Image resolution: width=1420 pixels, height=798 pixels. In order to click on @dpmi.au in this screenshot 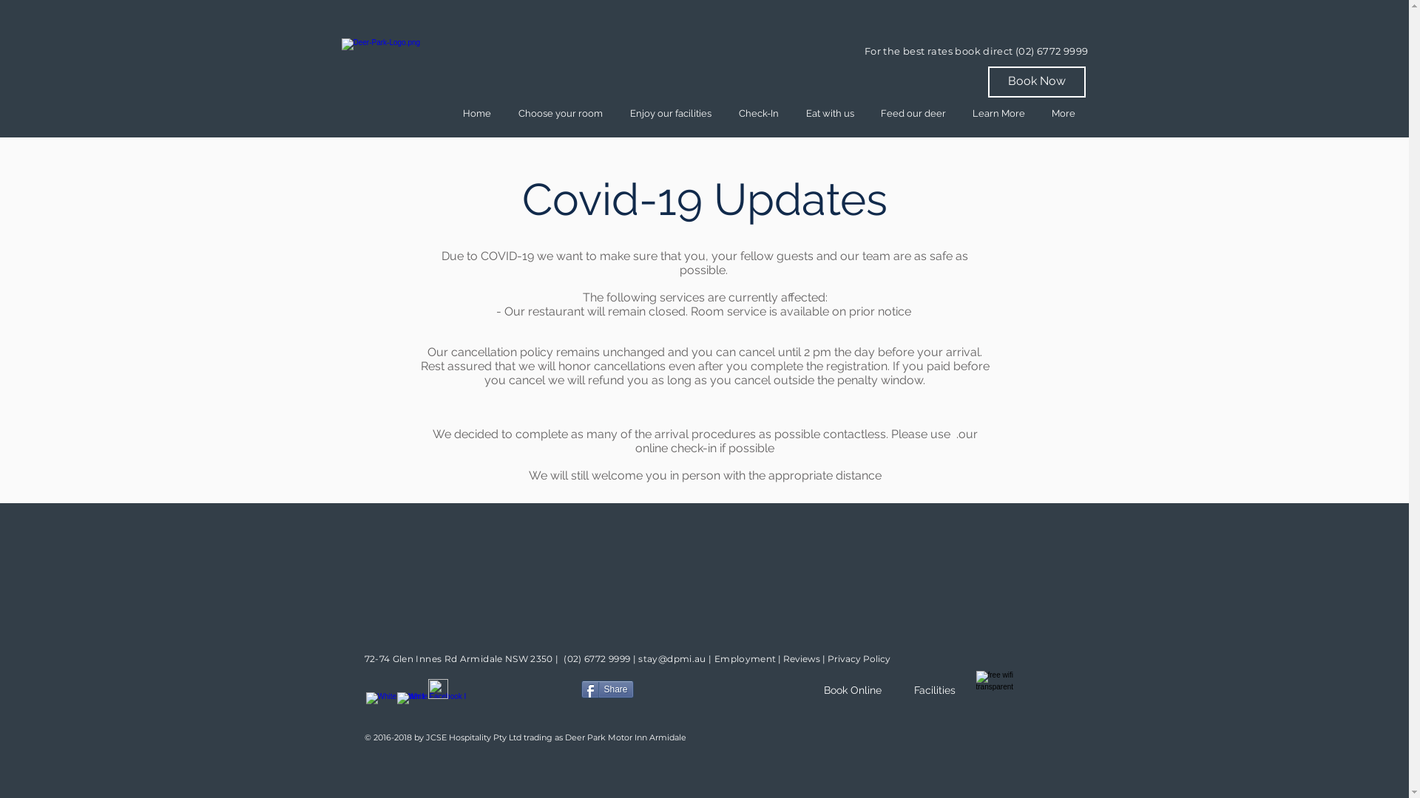, I will do `click(682, 659)`.